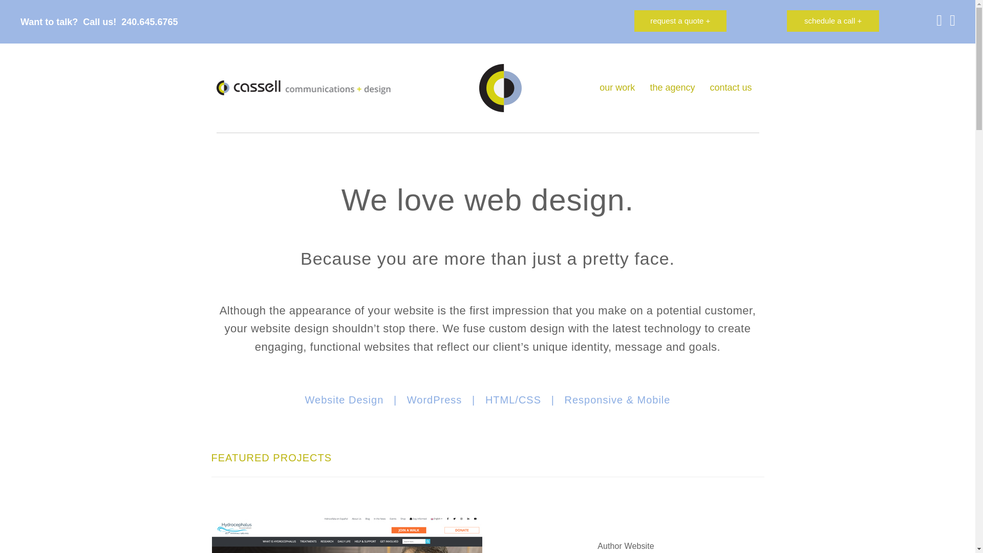 The width and height of the screenshot is (983, 553). I want to click on logo, so click(303, 87).